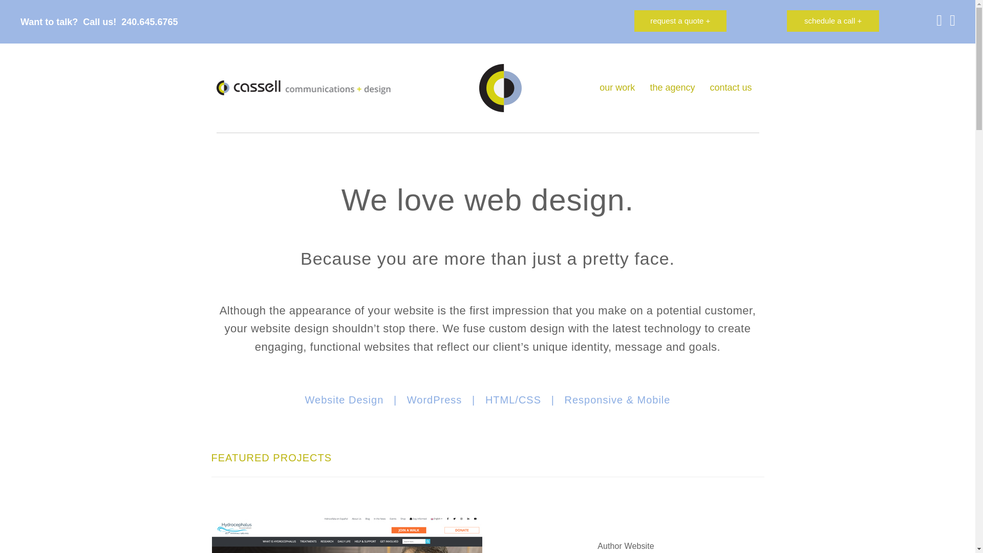 The width and height of the screenshot is (983, 553). I want to click on logo, so click(303, 87).